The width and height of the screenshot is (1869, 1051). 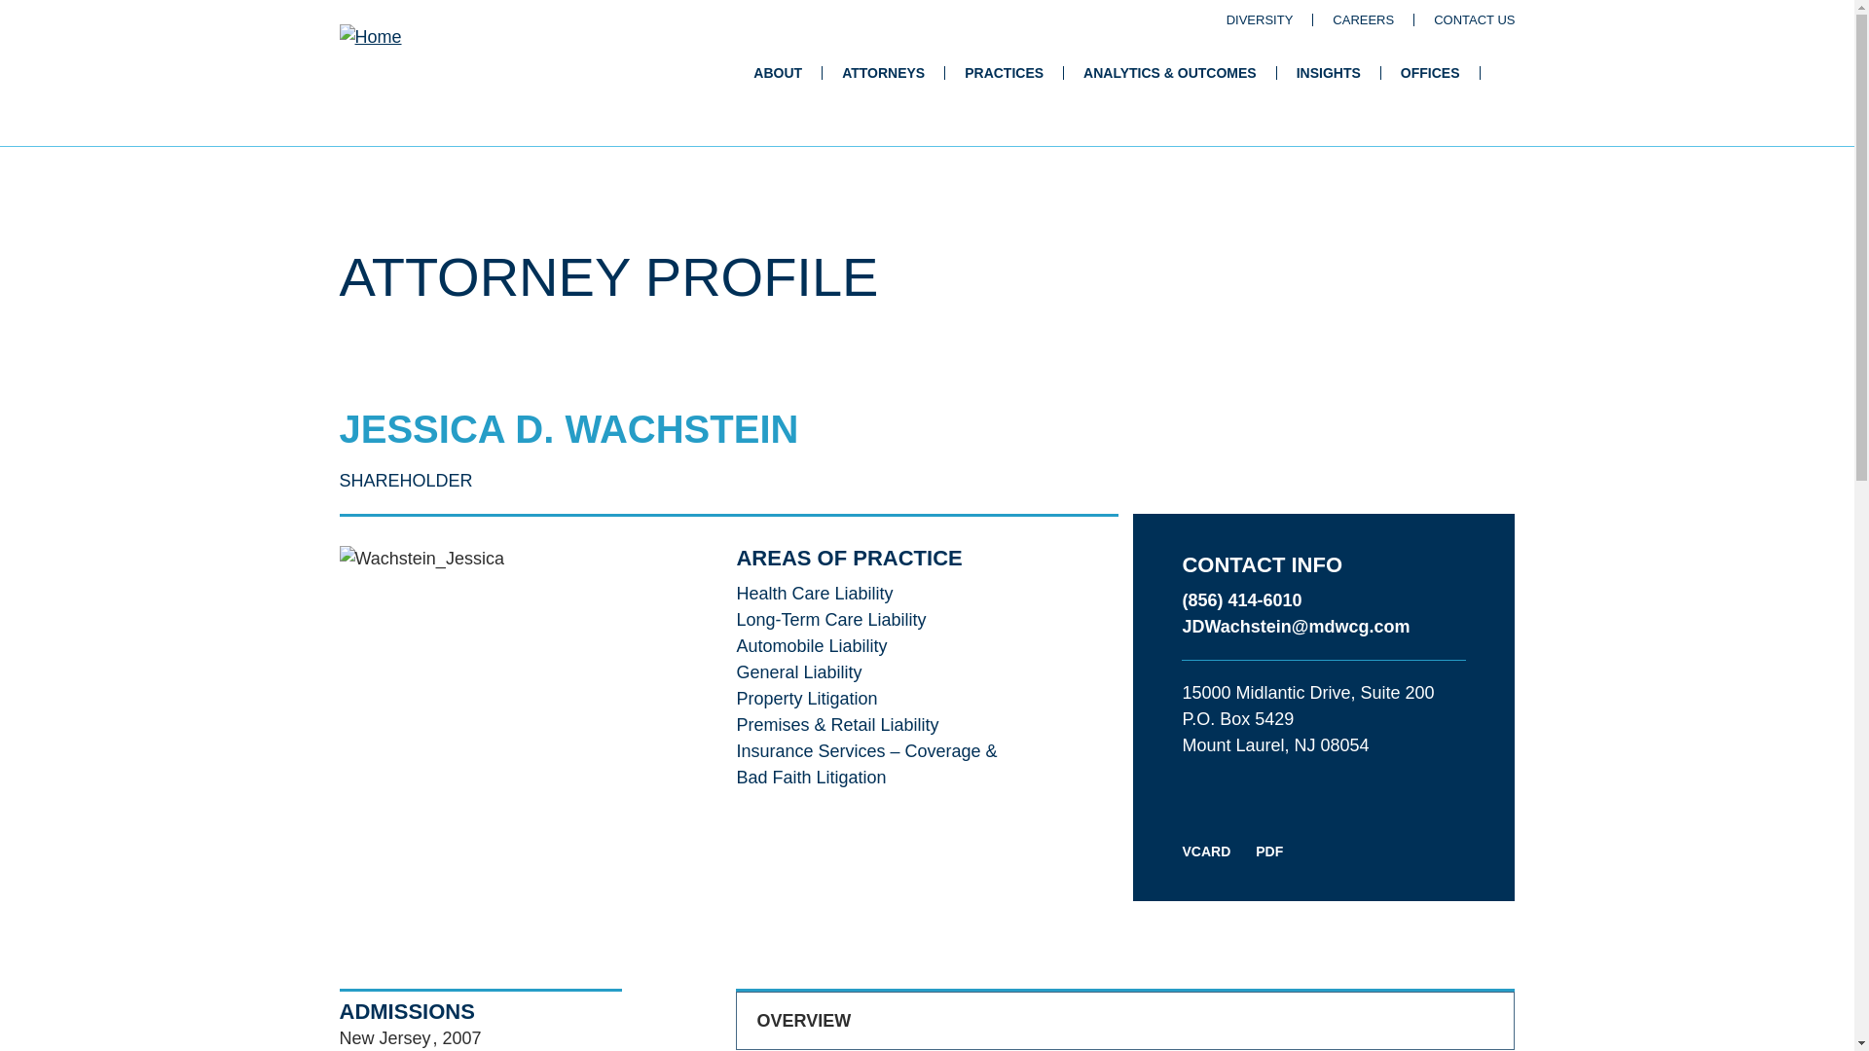 What do you see at coordinates (811, 646) in the screenshot?
I see `Automobile Liability` at bounding box center [811, 646].